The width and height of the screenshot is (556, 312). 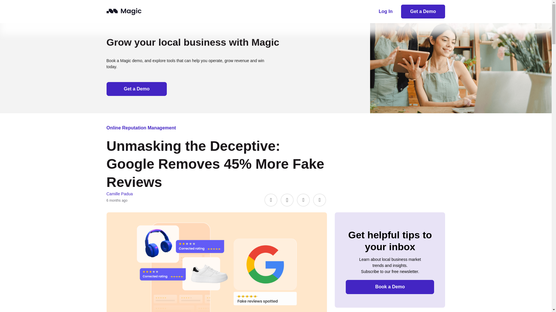 I want to click on Book a Demo, so click(x=137, y=89).